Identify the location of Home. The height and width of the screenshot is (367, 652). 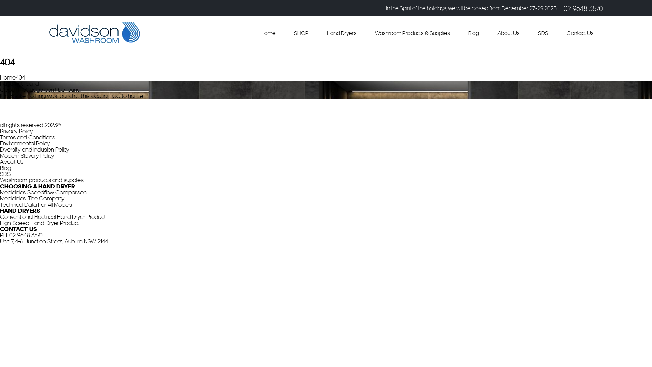
(8, 77).